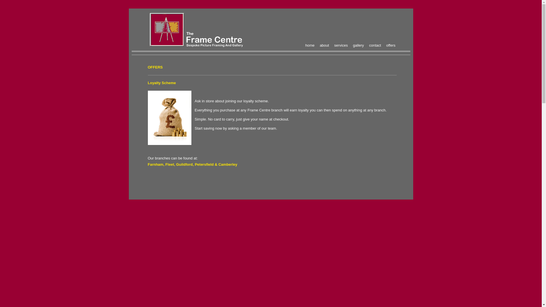  What do you see at coordinates (375, 45) in the screenshot?
I see `contact` at bounding box center [375, 45].